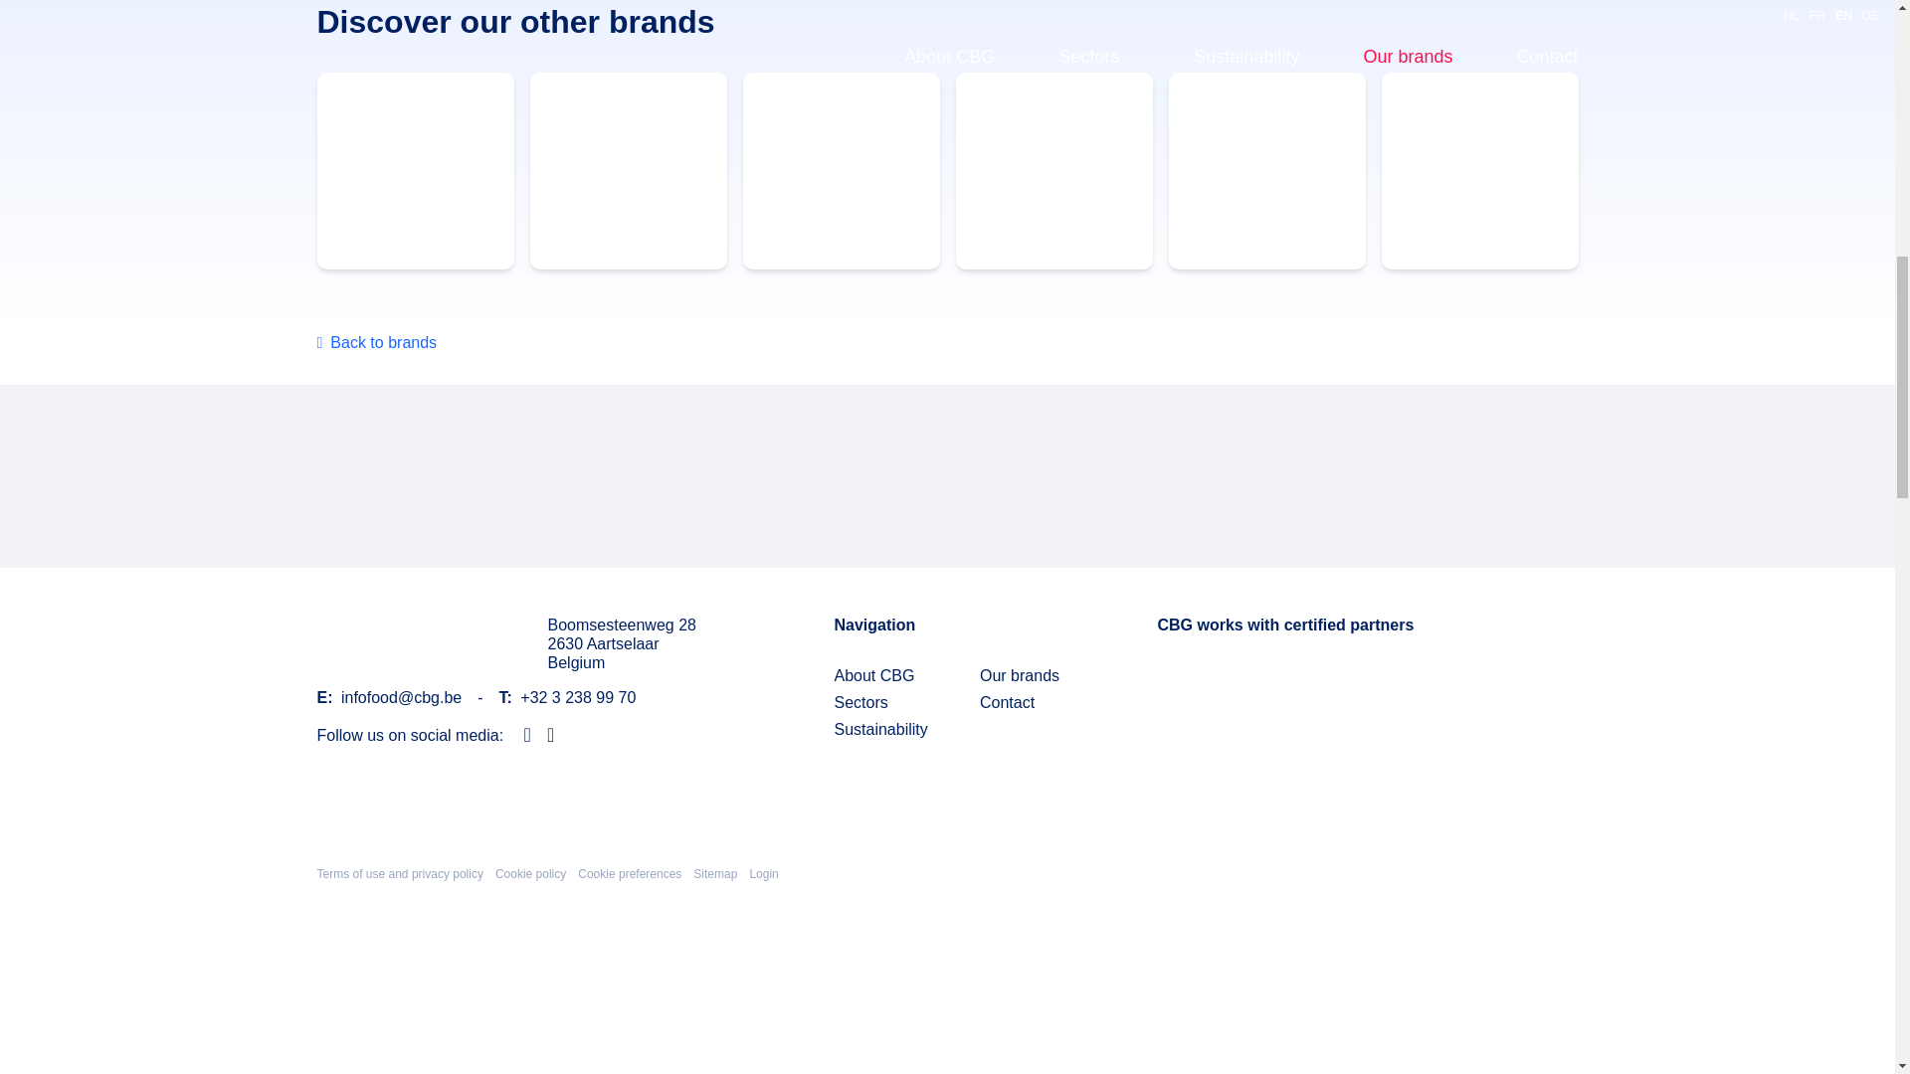  What do you see at coordinates (627, 171) in the screenshot?
I see `Go-Tan` at bounding box center [627, 171].